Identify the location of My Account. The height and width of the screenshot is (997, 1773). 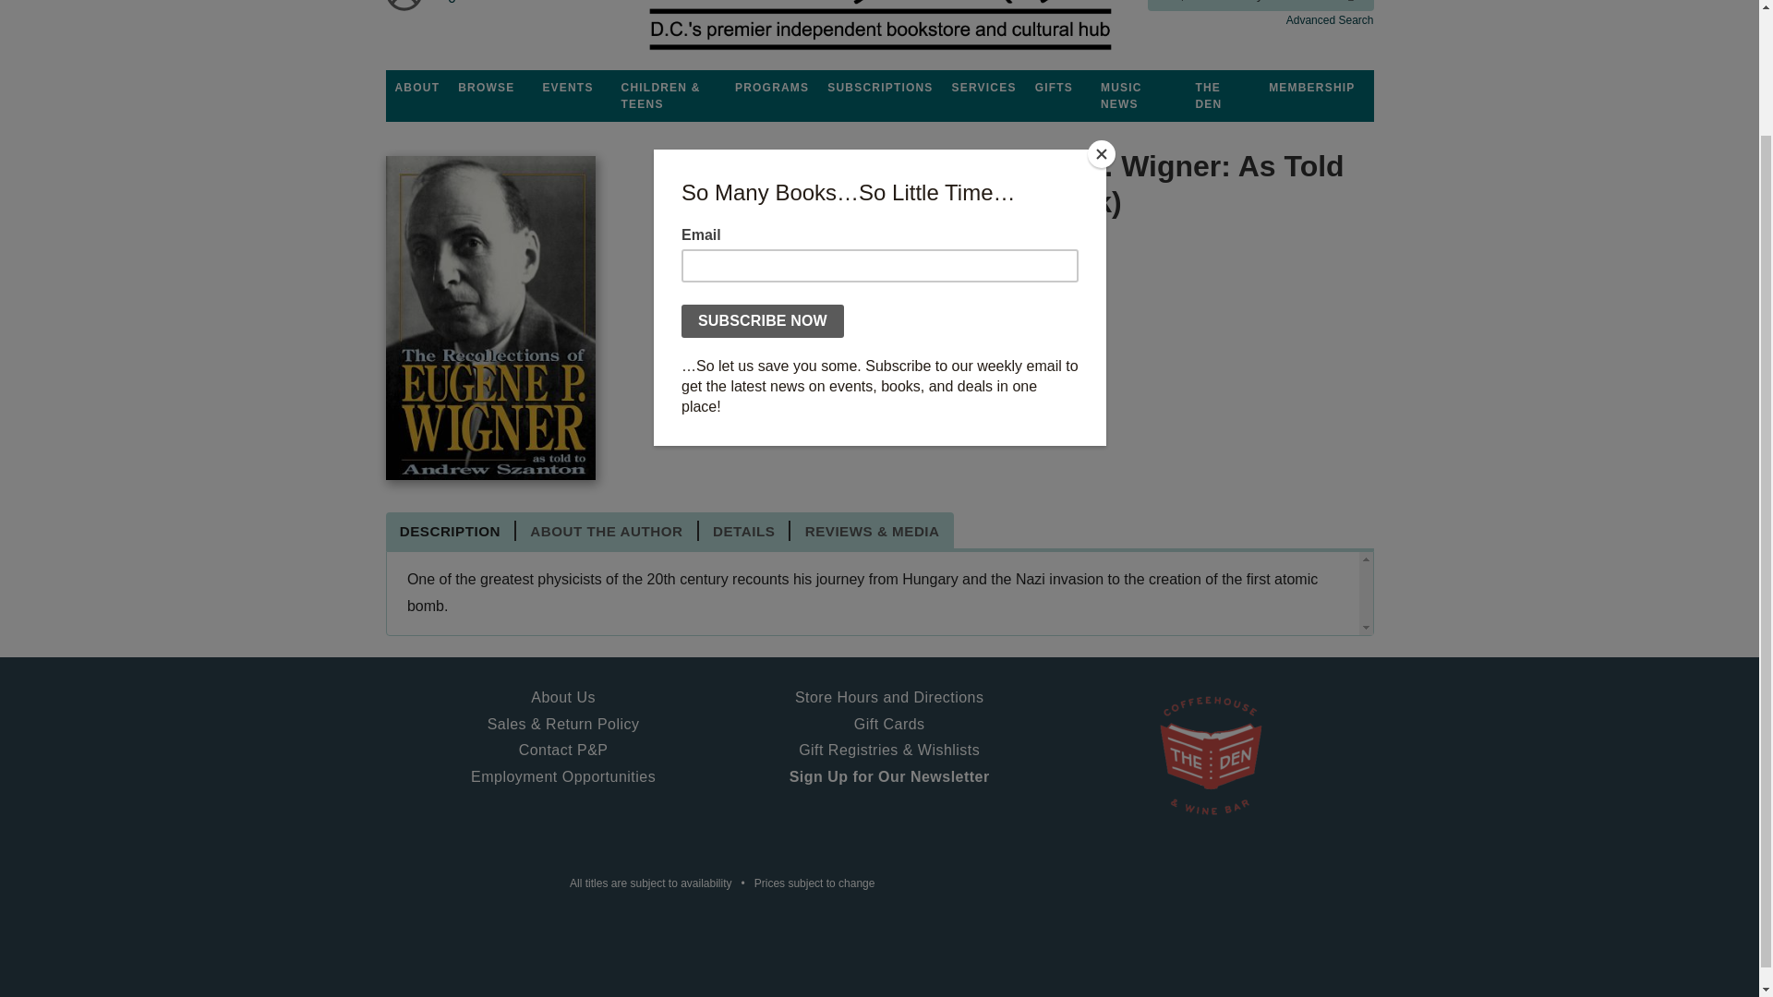
(404, 8).